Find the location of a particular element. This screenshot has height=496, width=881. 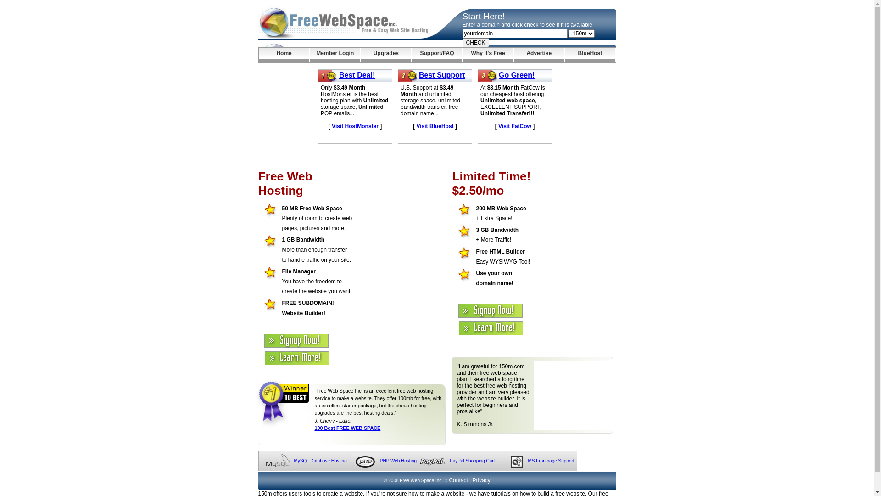

MS Frontpage Support is located at coordinates (551, 461).